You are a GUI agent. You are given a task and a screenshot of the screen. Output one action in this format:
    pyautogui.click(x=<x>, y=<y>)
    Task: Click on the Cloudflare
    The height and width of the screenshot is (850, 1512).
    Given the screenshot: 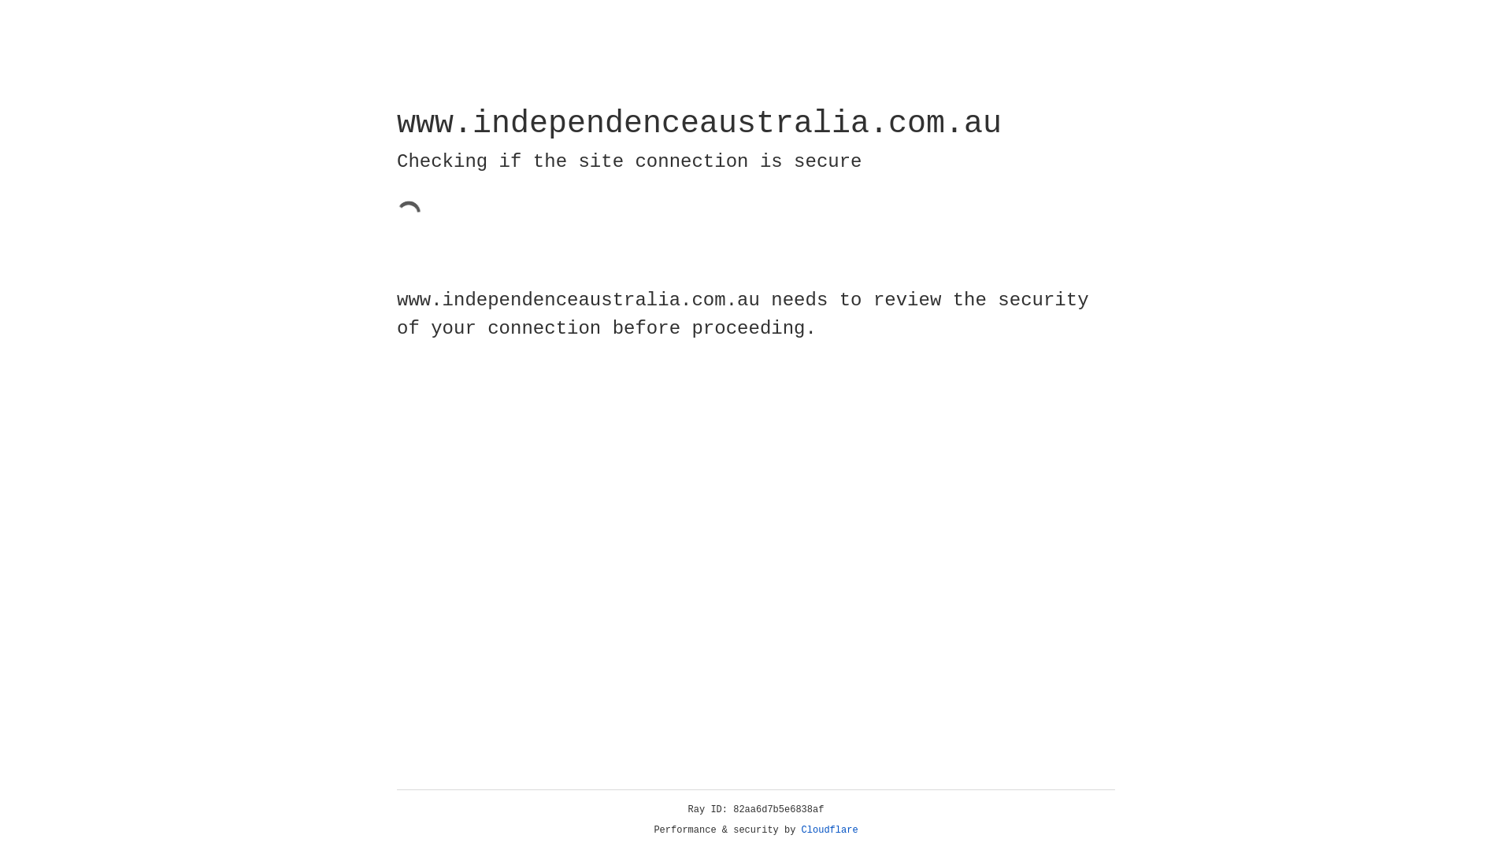 What is the action you would take?
    pyautogui.click(x=830, y=830)
    